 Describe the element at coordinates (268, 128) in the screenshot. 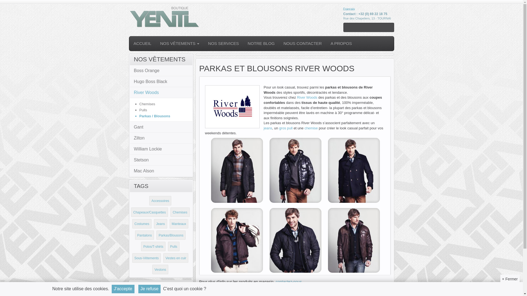

I see `jeans` at that location.